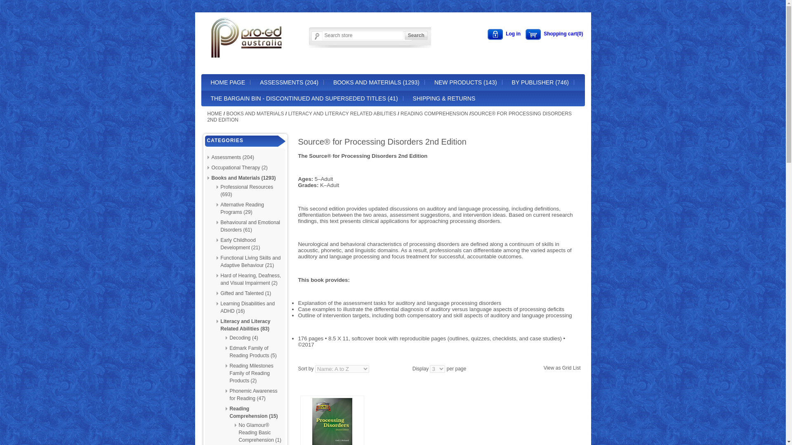  Describe the element at coordinates (228, 82) in the screenshot. I see `HOME PAGE` at that location.